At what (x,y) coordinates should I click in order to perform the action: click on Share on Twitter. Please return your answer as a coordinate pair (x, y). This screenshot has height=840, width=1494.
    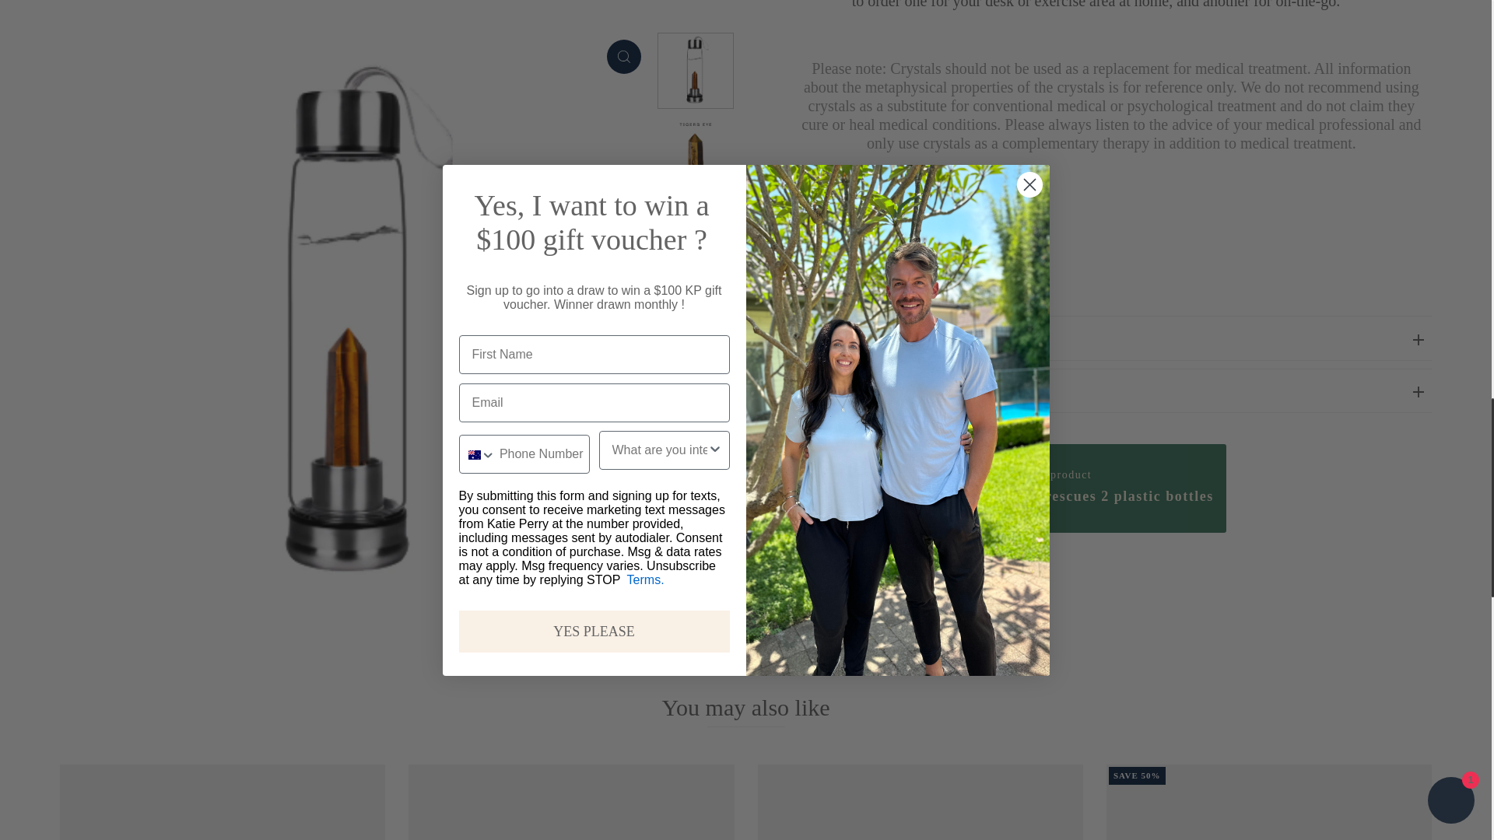
    Looking at the image, I should click on (843, 584).